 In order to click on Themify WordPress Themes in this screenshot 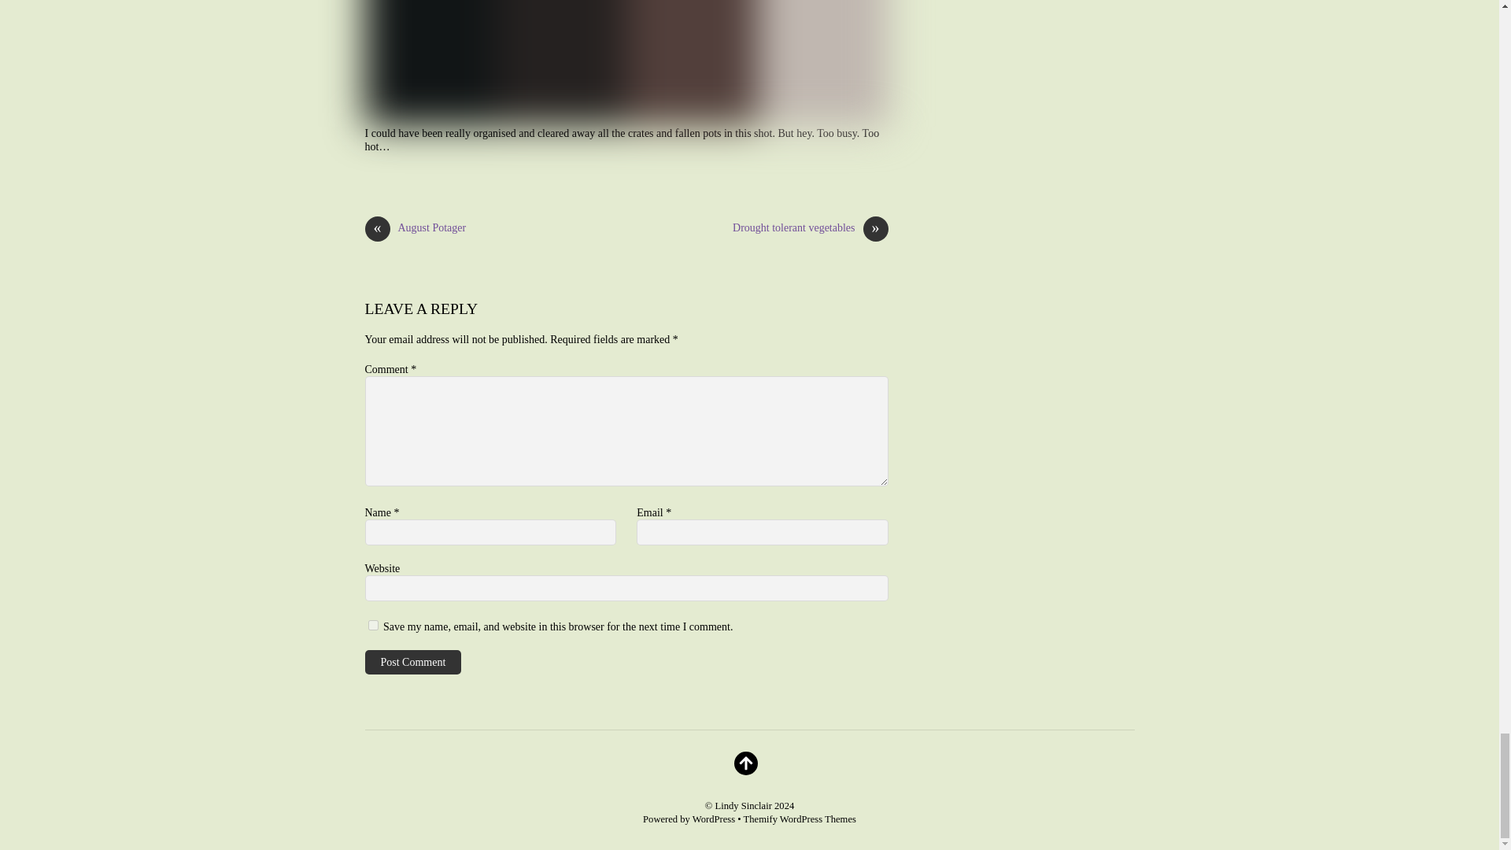, I will do `click(800, 819)`.